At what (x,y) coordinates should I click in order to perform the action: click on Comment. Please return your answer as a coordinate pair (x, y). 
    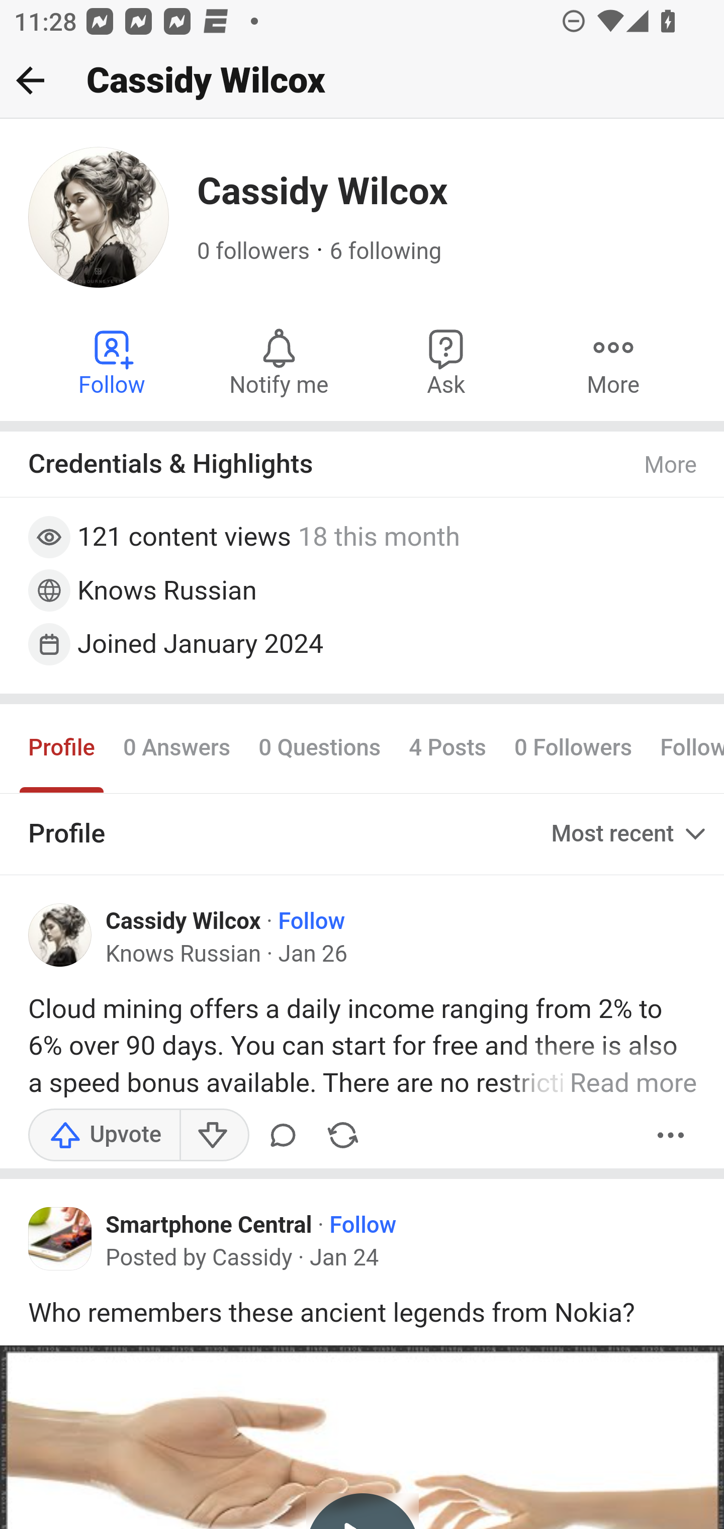
    Looking at the image, I should click on (287, 1135).